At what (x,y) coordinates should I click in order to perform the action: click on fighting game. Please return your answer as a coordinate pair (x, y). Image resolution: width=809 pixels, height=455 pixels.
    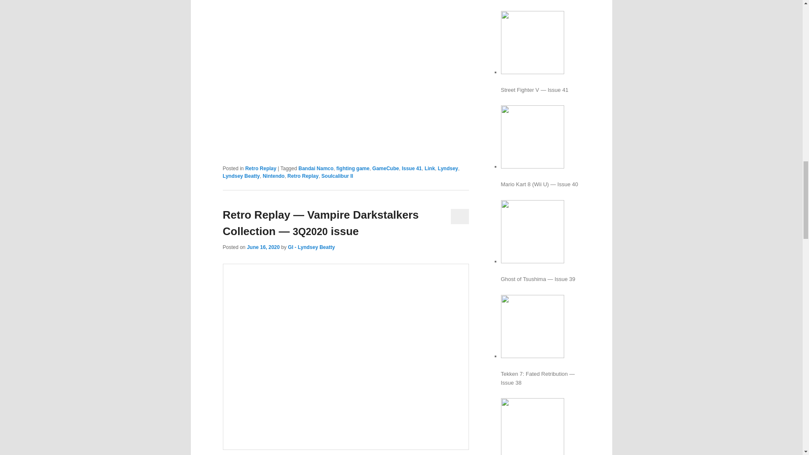
    Looking at the image, I should click on (353, 169).